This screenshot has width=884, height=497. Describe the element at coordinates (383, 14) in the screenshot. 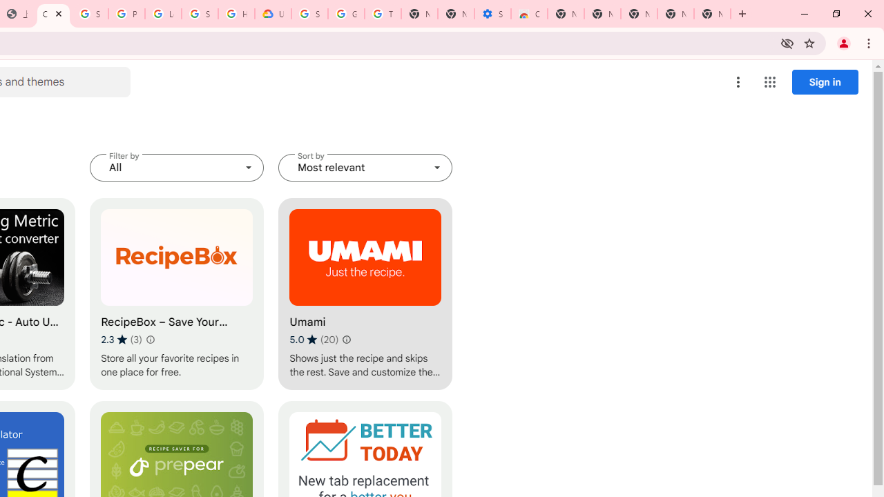

I see `Turn cookies on or off - Computer - Google Account Help` at that location.